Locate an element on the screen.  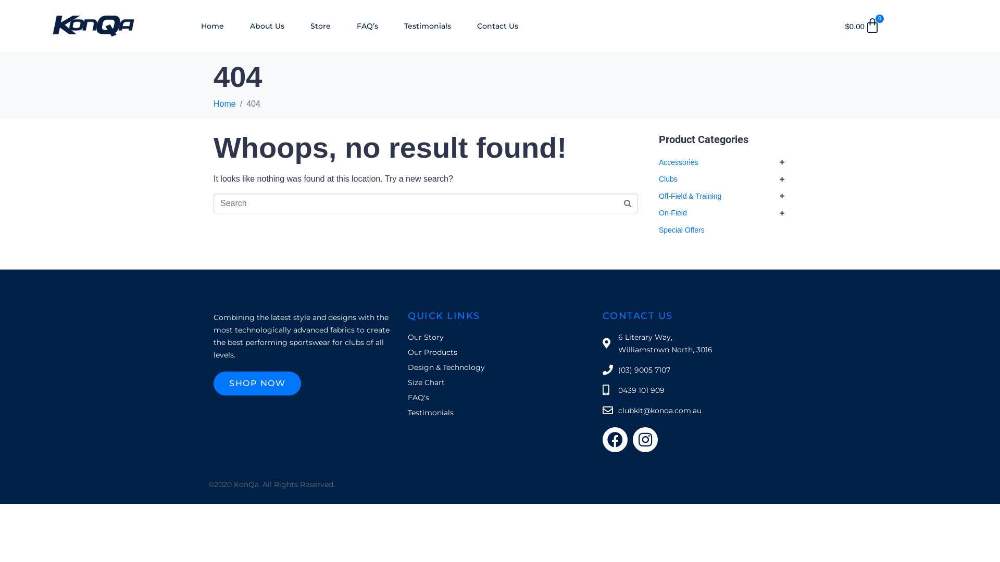
Testimonials is located at coordinates (428, 26).